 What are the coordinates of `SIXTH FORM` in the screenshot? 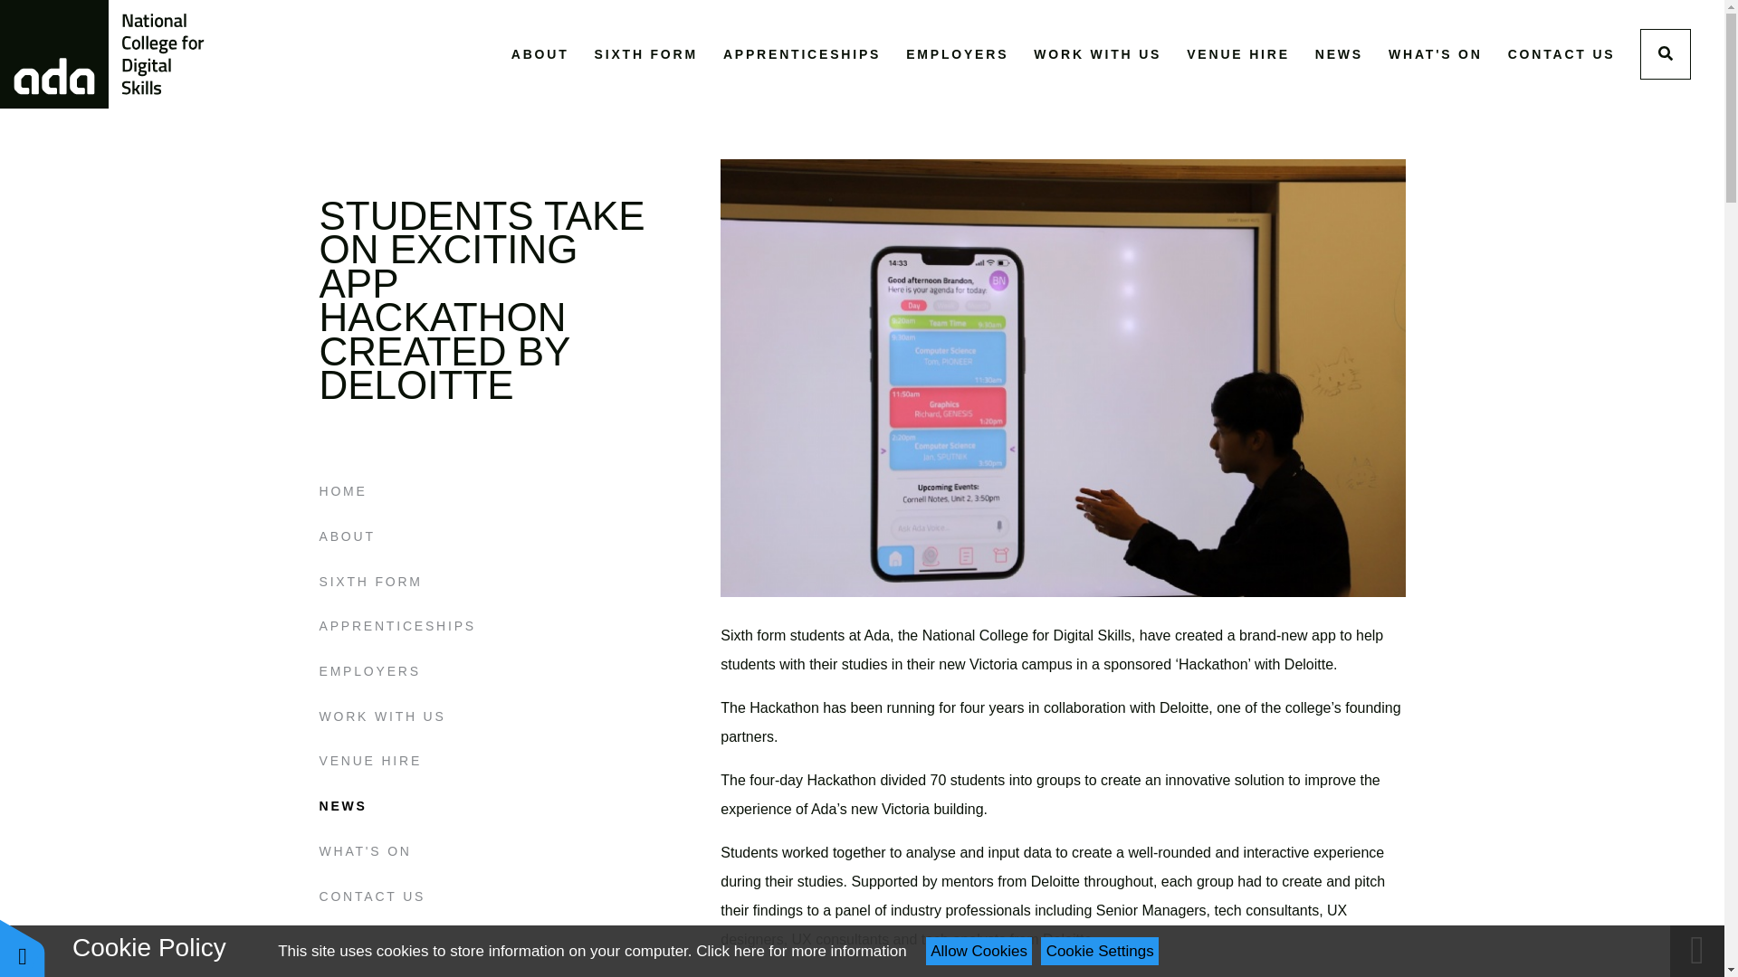 It's located at (646, 54).